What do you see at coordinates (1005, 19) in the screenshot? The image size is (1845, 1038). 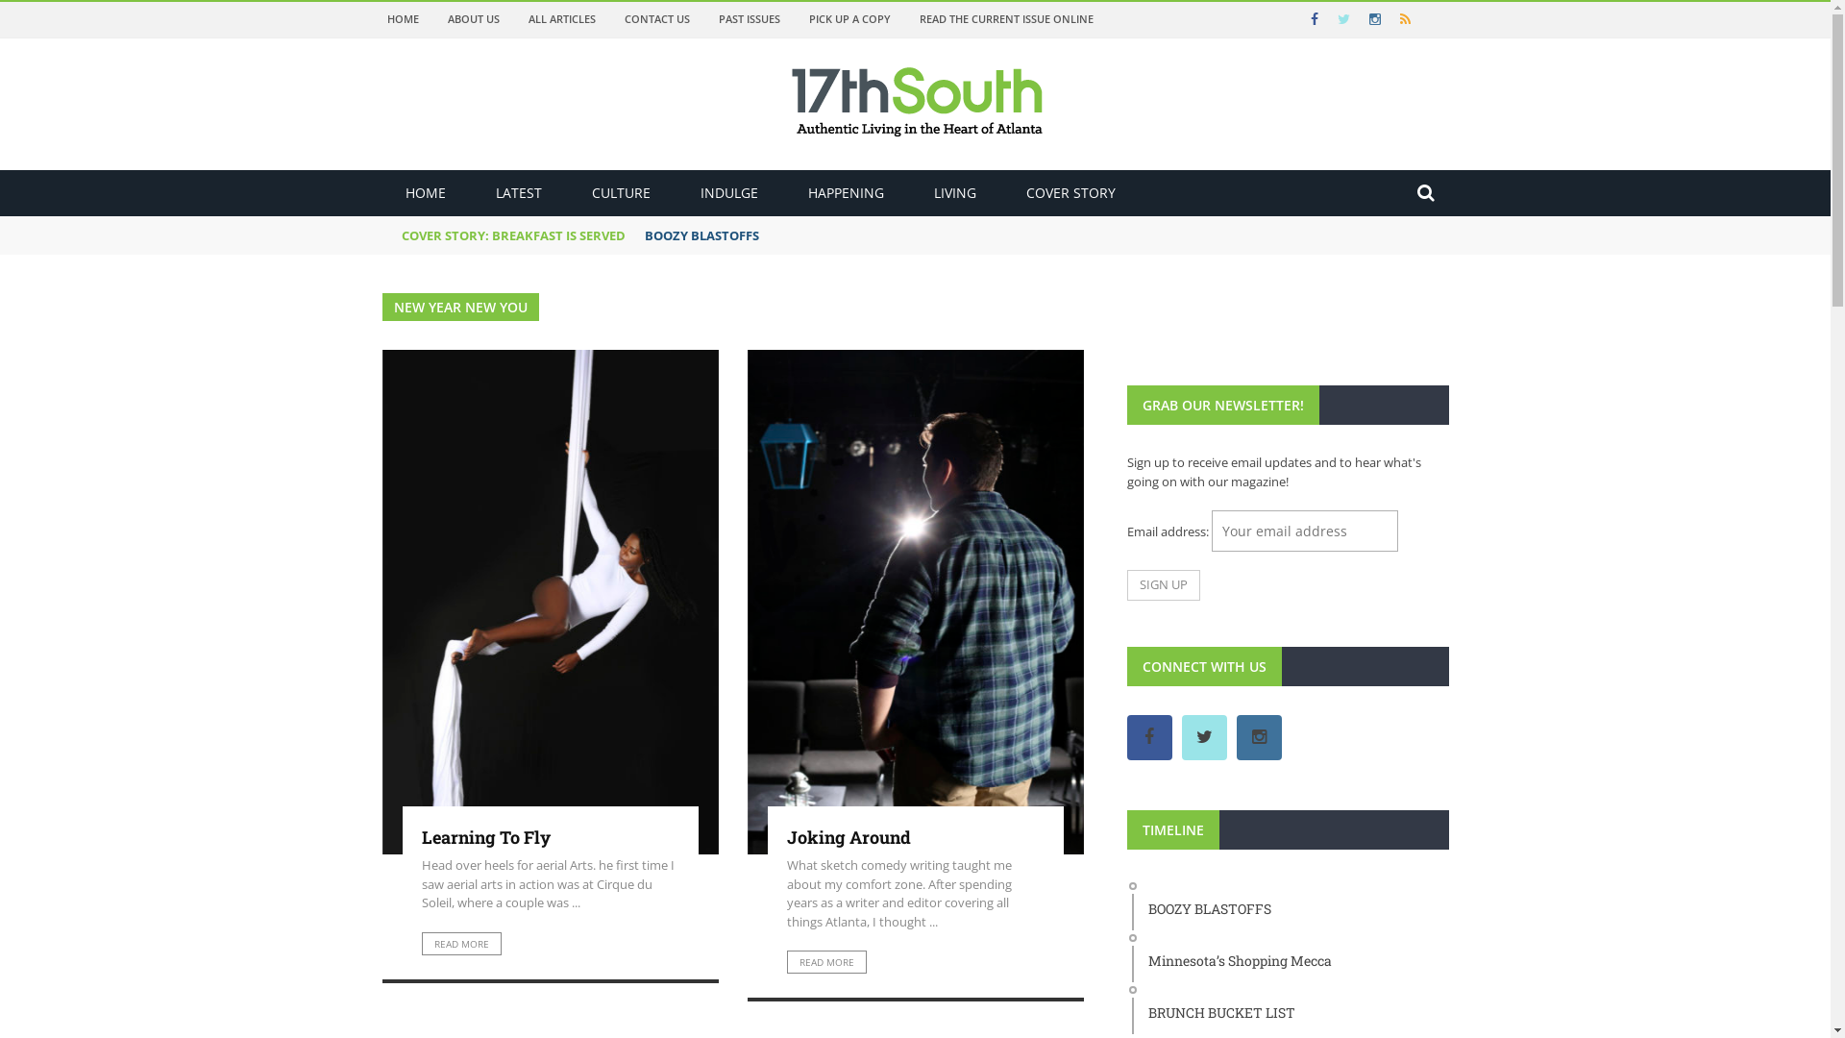 I see `READ THE CURRENT ISSUE ONLINE` at bounding box center [1005, 19].